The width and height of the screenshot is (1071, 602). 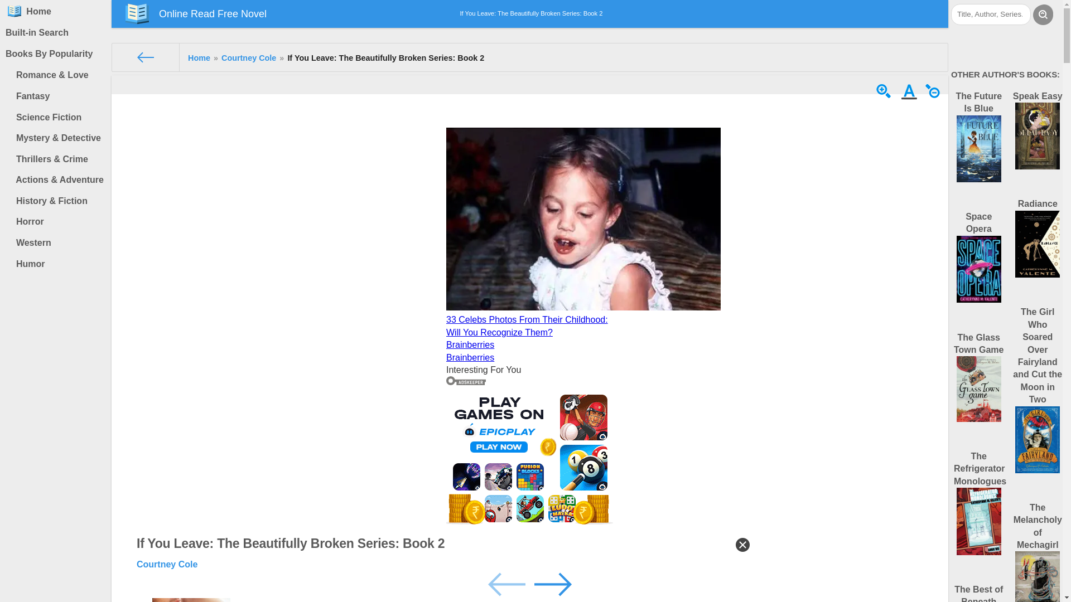 I want to click on Home, so click(x=199, y=58).